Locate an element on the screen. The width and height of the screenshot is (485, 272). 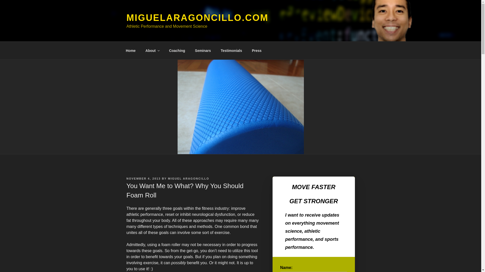
Testimonials is located at coordinates (231, 50).